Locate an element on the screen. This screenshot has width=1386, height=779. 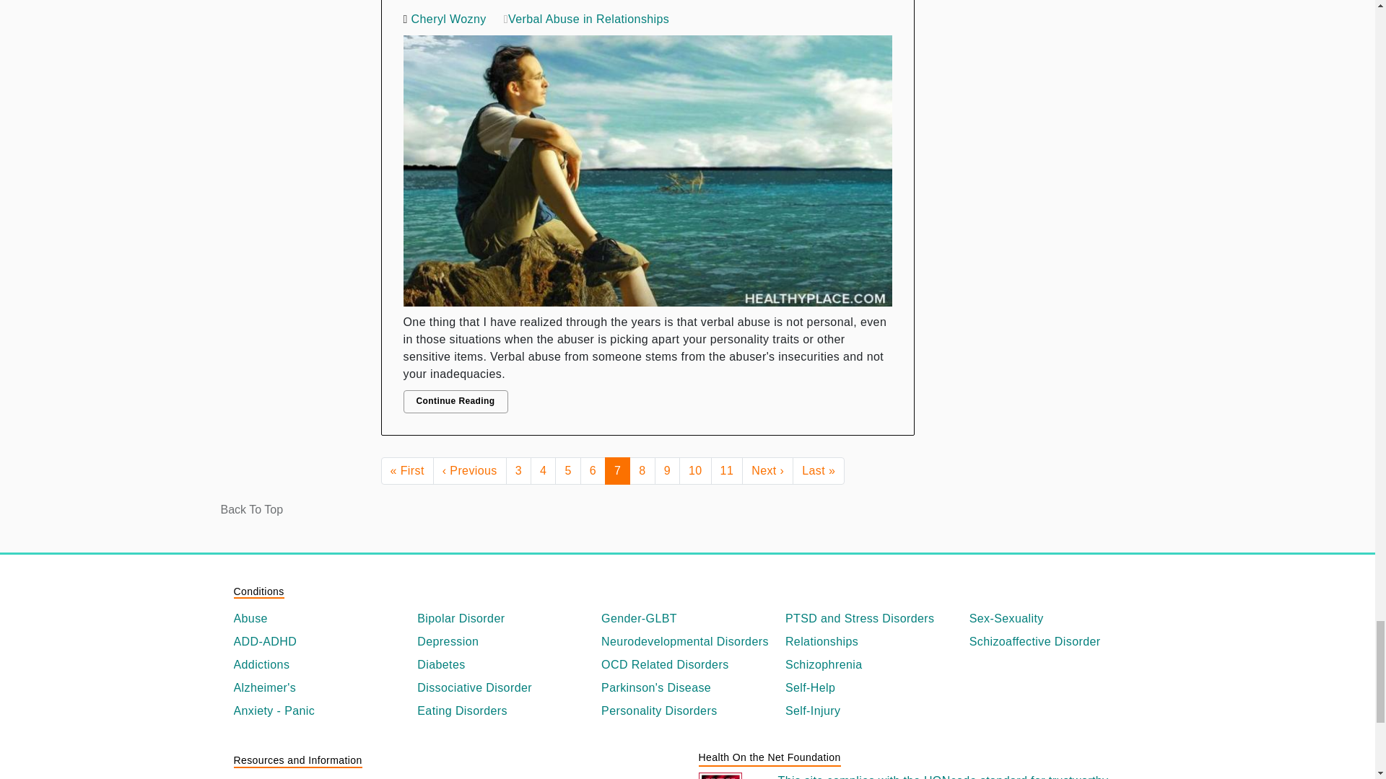
Go to page 6 is located at coordinates (593, 470).